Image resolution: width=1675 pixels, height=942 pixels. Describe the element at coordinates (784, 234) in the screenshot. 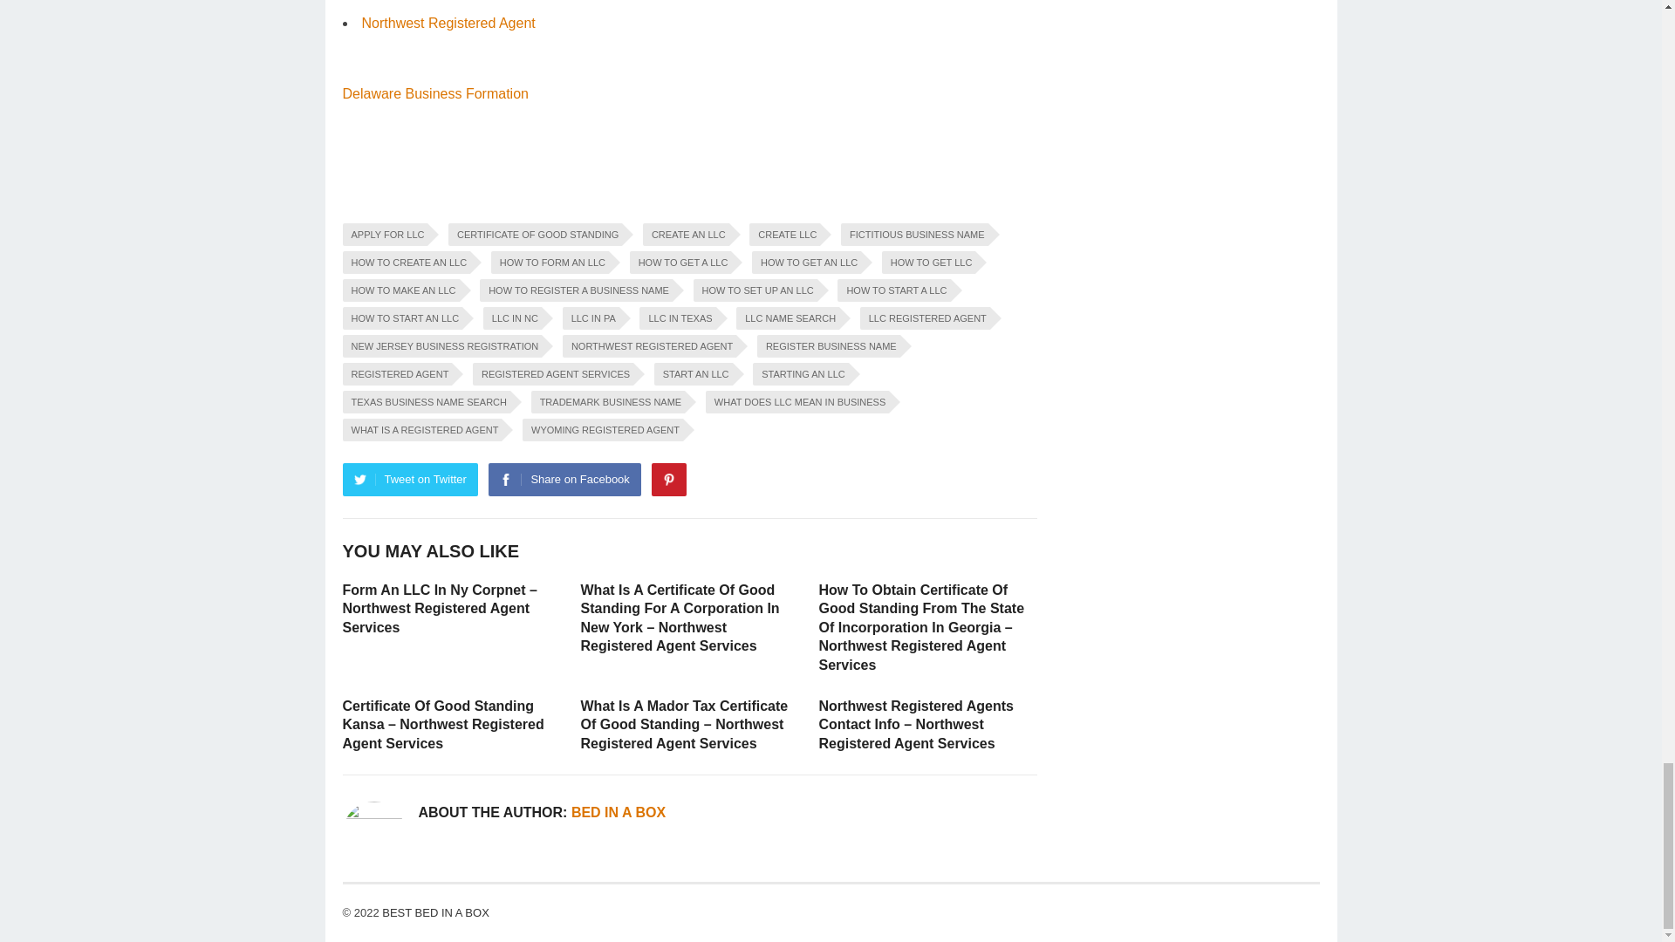

I see `CREATE LLC` at that location.